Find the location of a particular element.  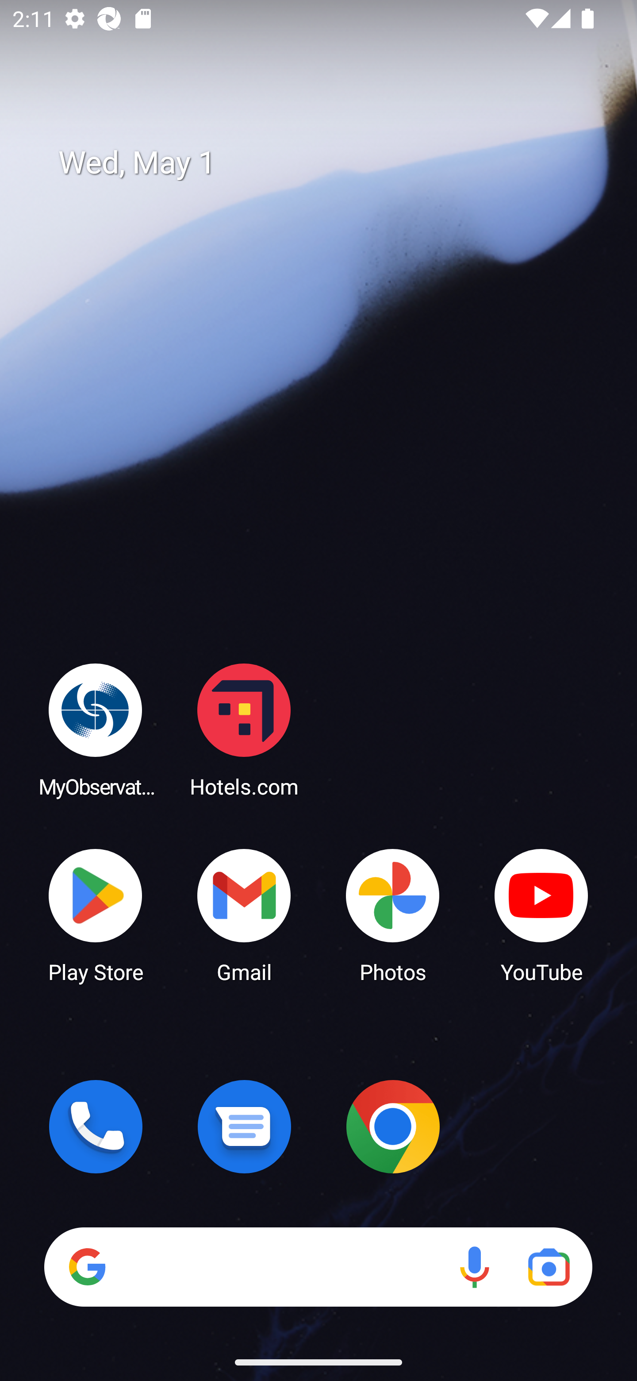

Google Lens is located at coordinates (549, 1267).